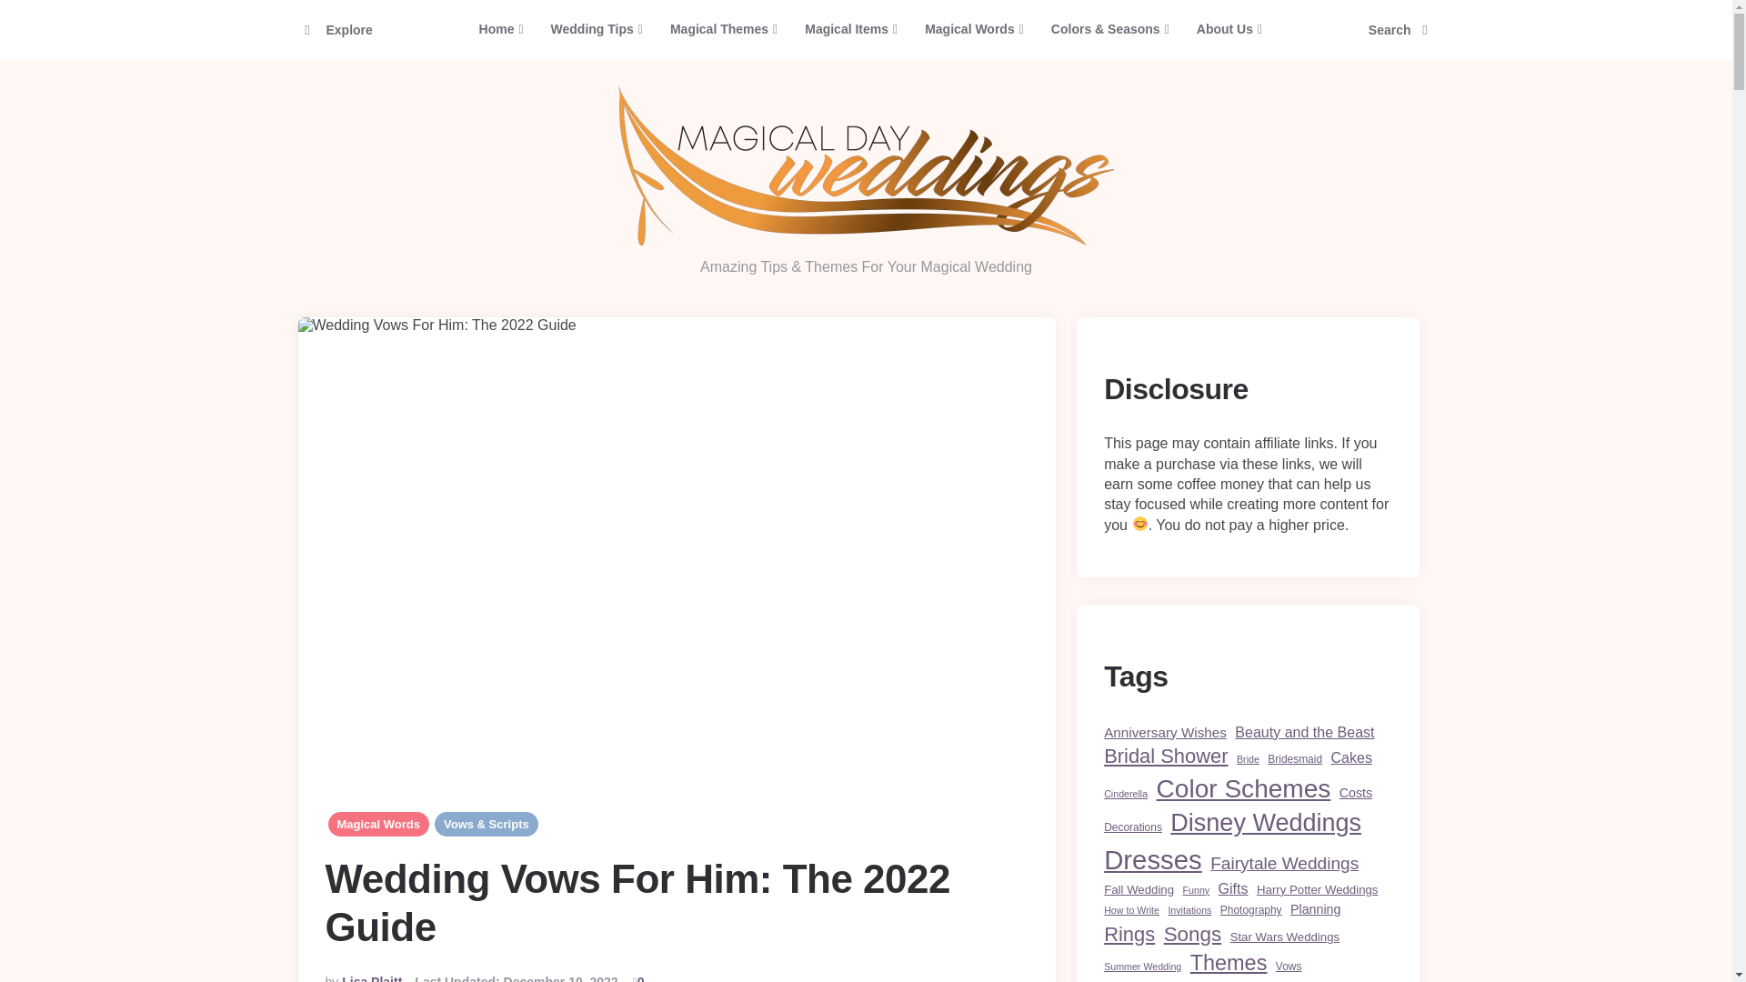 The image size is (1746, 982). What do you see at coordinates (851, 29) in the screenshot?
I see `Magical Items` at bounding box center [851, 29].